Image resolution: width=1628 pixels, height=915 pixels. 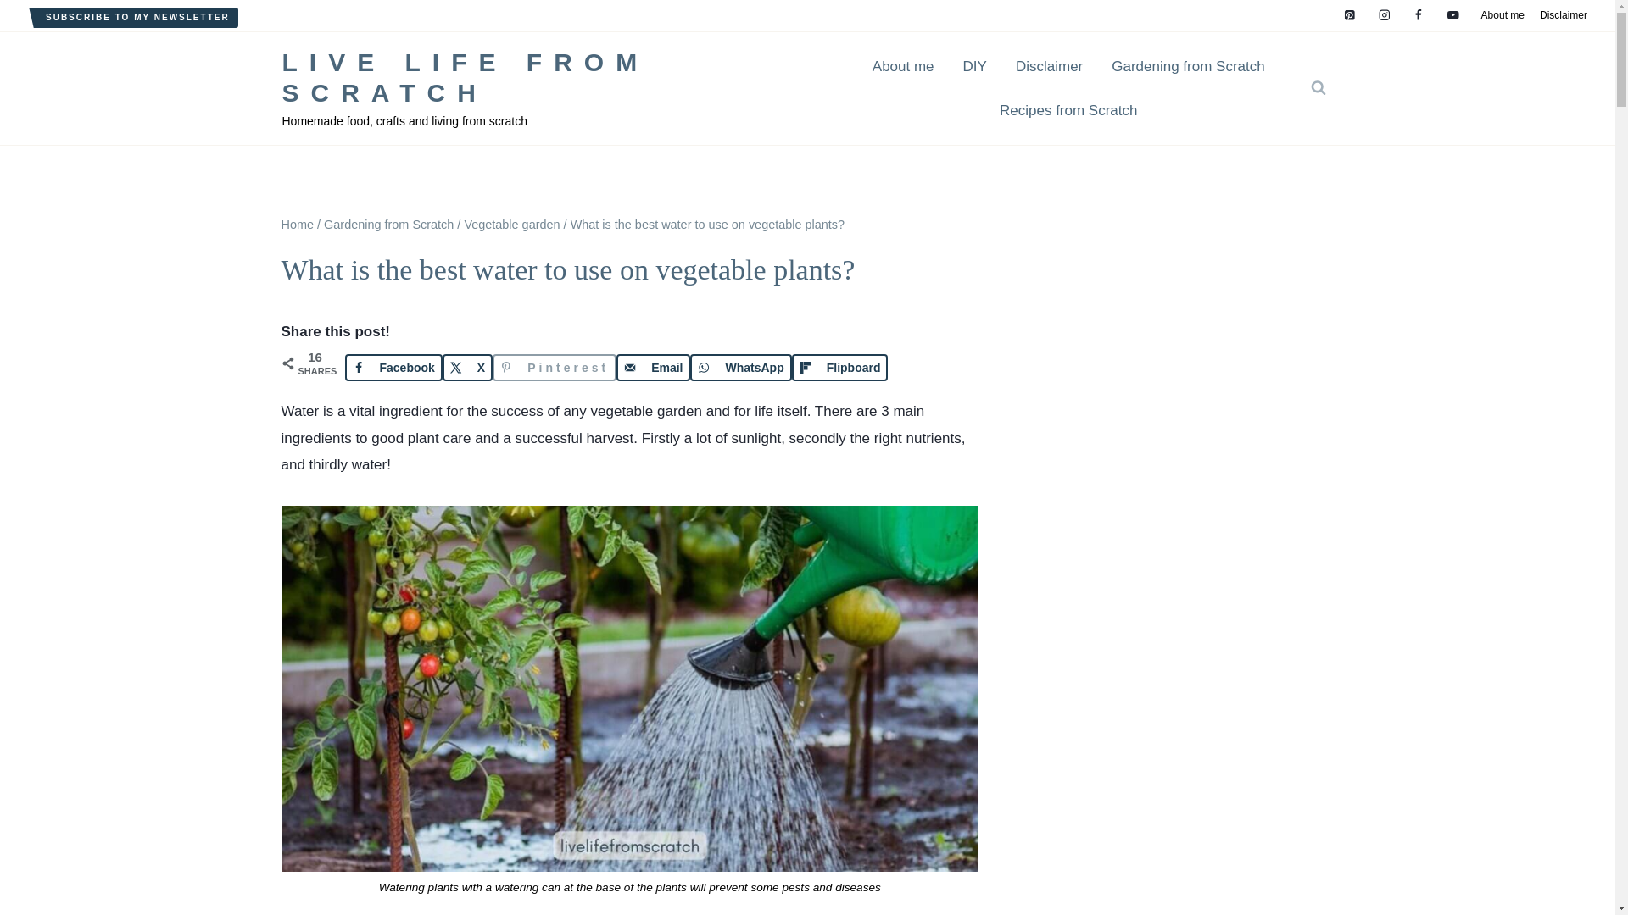 I want to click on DIY, so click(x=975, y=66).